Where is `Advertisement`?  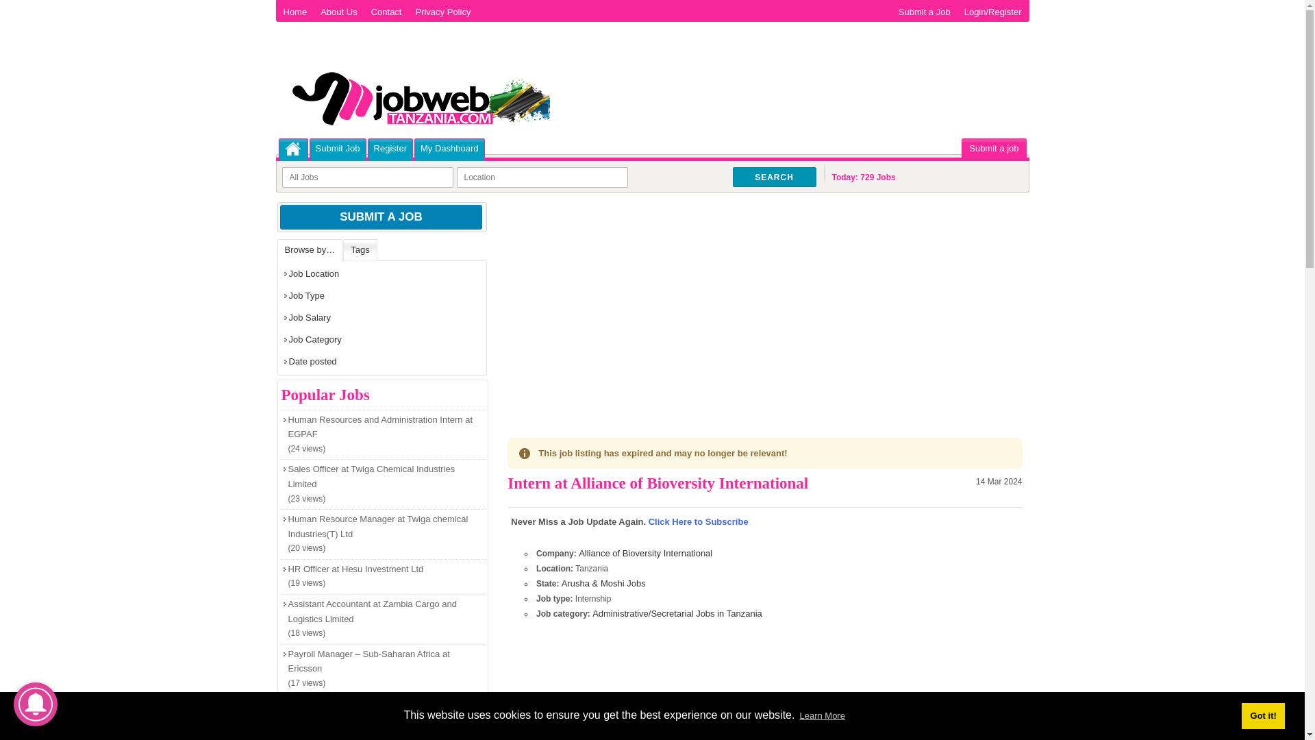
Advertisement is located at coordinates (764, 303).